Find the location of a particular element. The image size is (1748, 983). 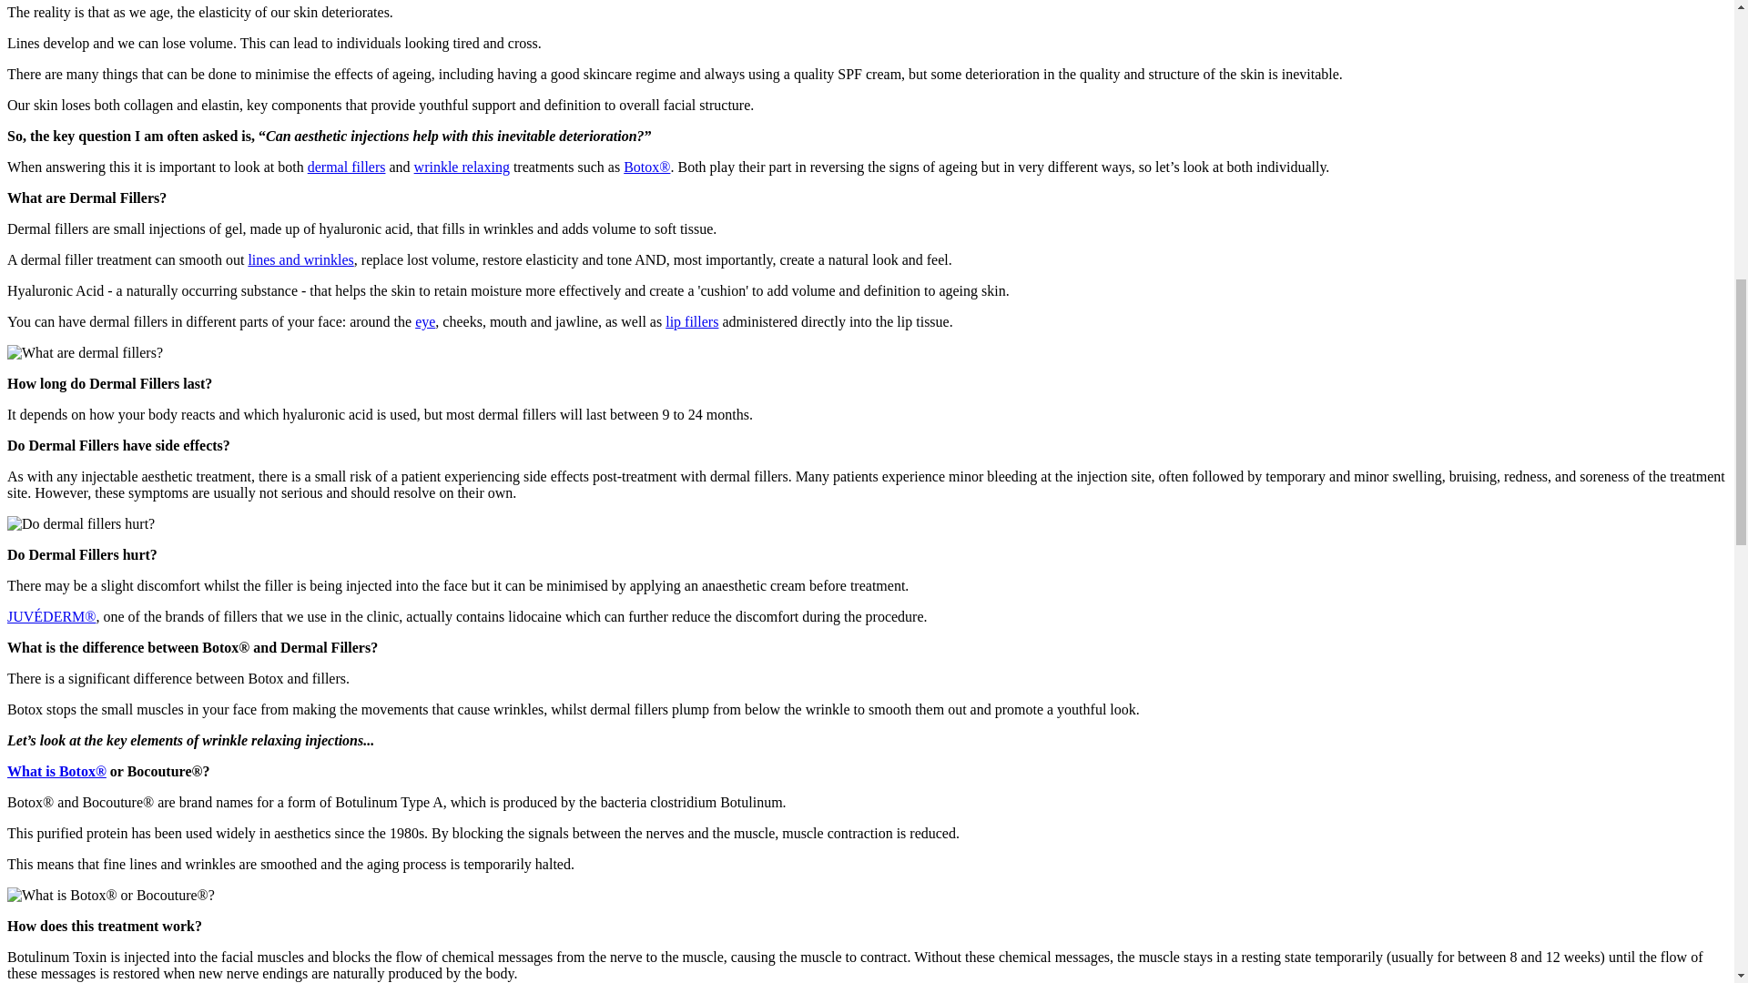

lines and wrinkles is located at coordinates (300, 258).